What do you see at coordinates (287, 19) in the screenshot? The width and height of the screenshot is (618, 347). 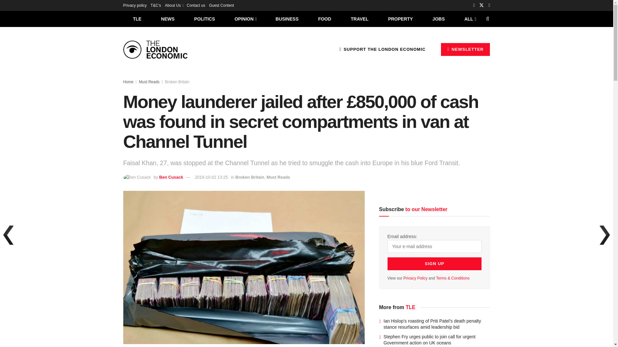 I see `BUSINESS` at bounding box center [287, 19].